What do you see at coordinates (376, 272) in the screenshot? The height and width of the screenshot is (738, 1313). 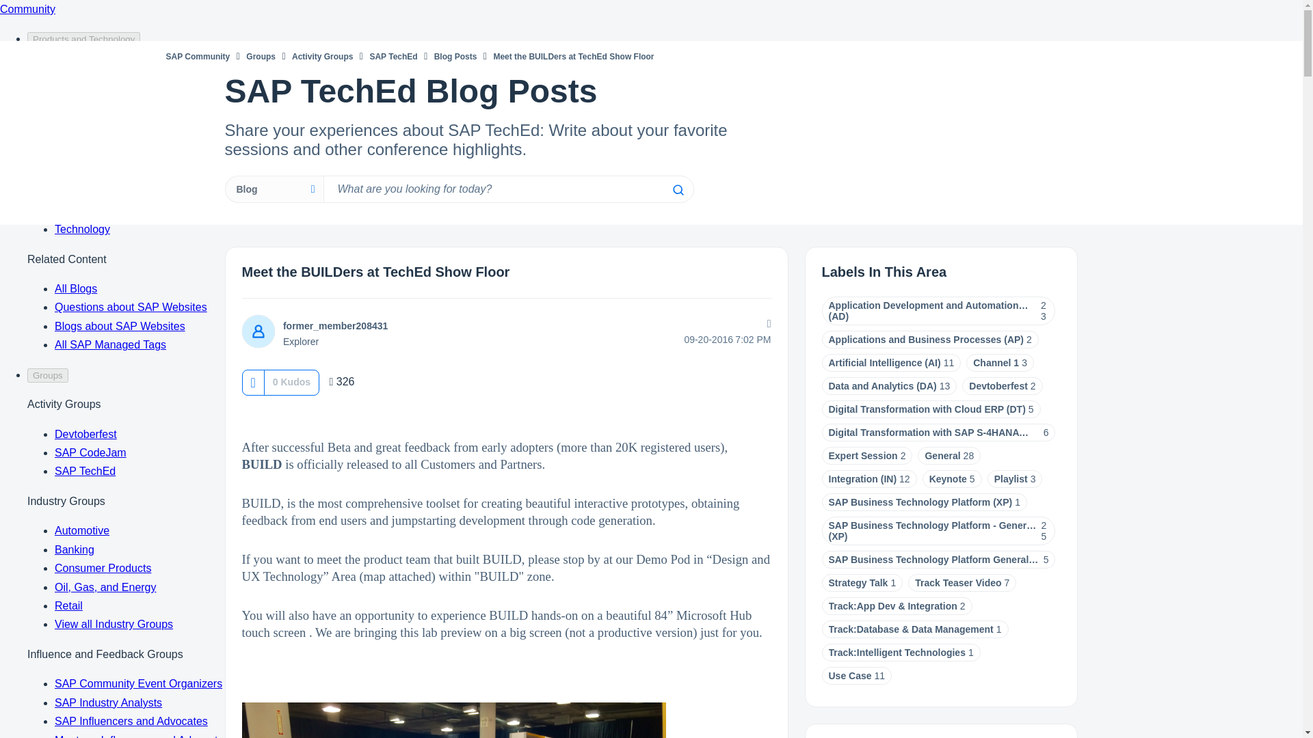 I see `Meet the BUILDers at TechEd Show Floor` at bounding box center [376, 272].